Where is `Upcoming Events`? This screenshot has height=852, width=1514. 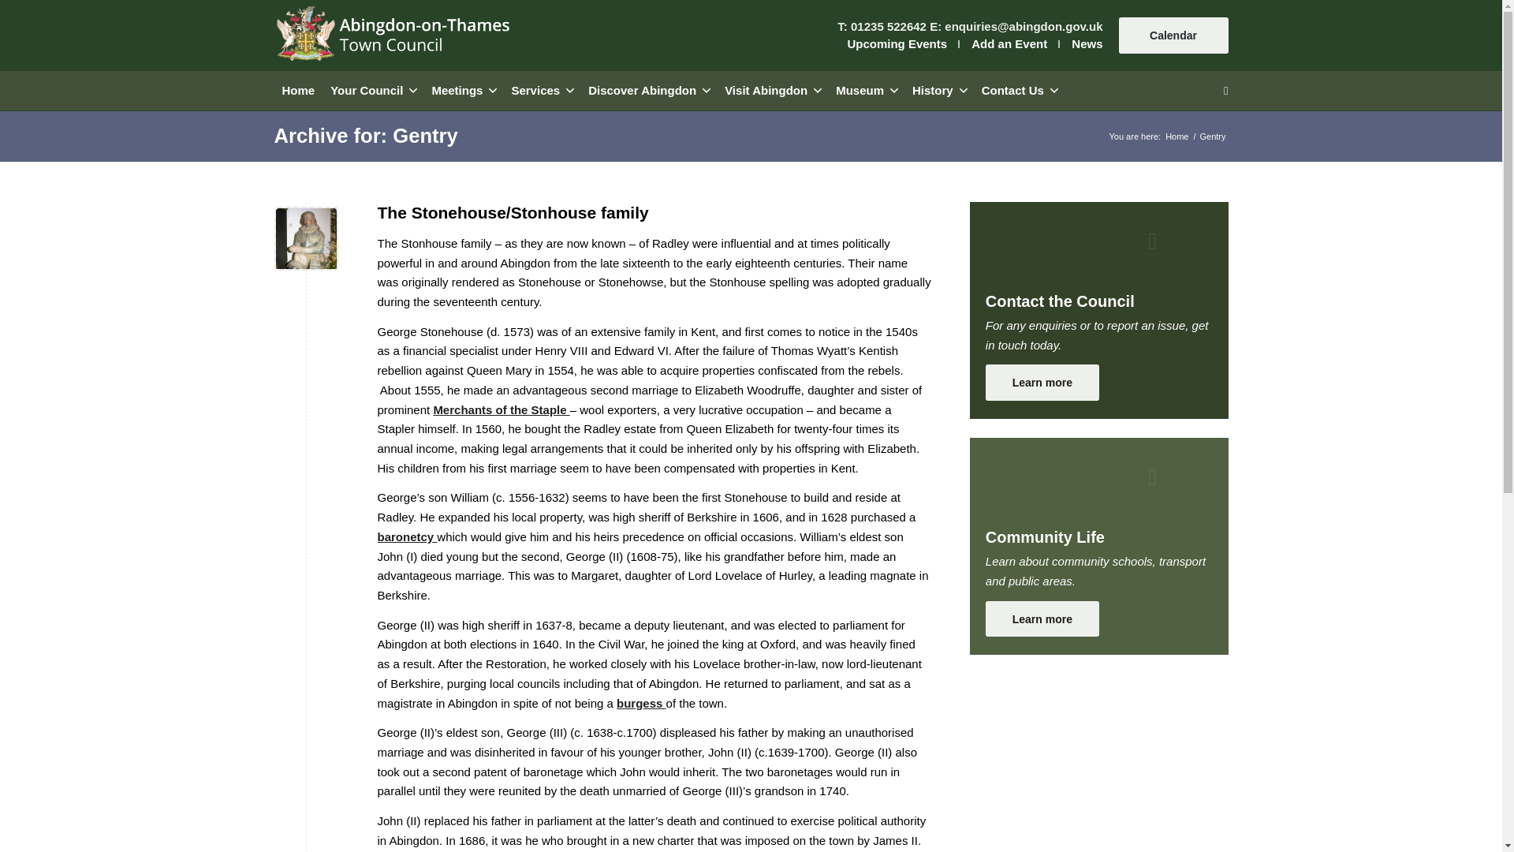 Upcoming Events is located at coordinates (897, 43).